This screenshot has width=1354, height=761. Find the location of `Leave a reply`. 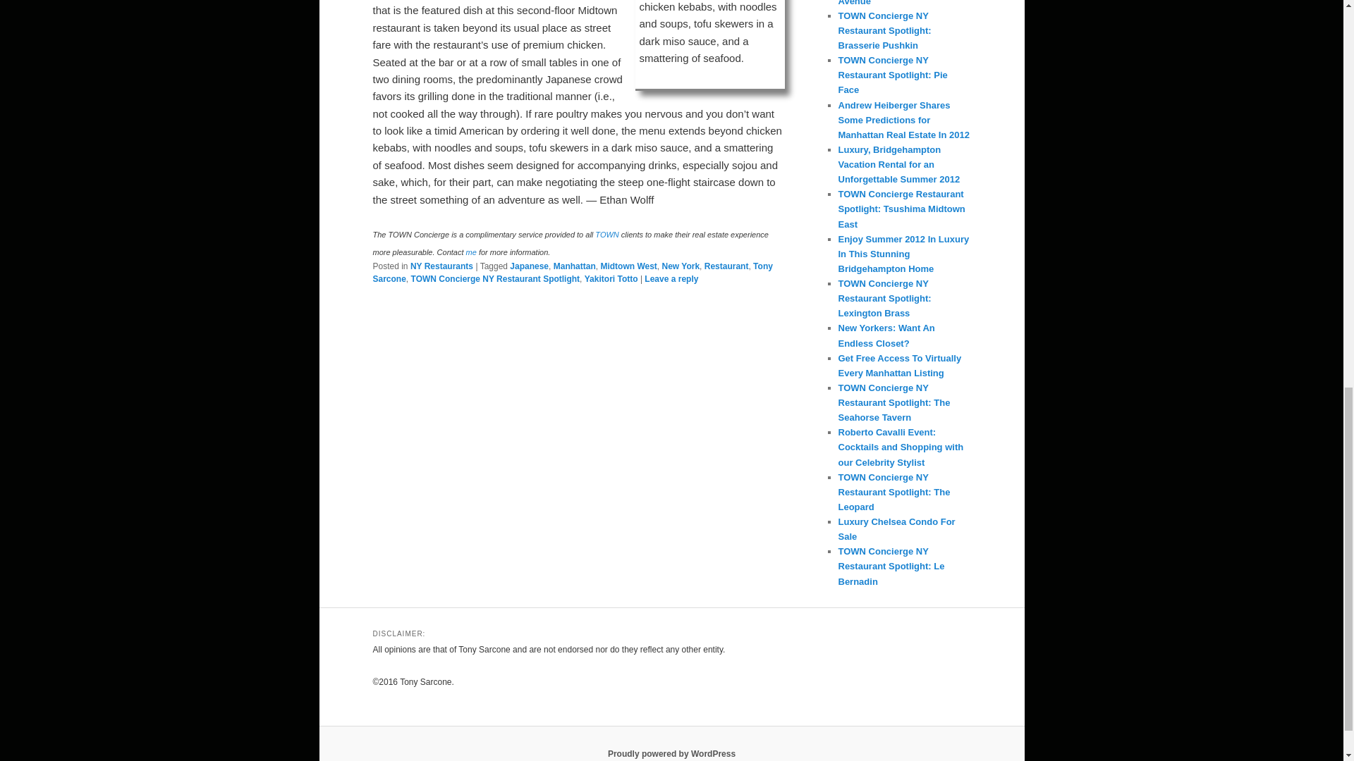

Leave a reply is located at coordinates (671, 278).